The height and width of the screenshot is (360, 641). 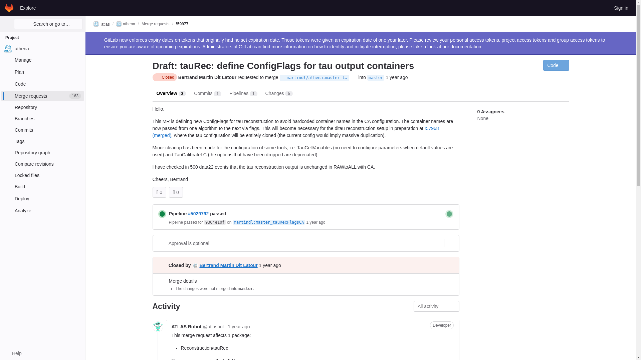 What do you see at coordinates (42, 141) in the screenshot?
I see `Plan` at bounding box center [42, 141].